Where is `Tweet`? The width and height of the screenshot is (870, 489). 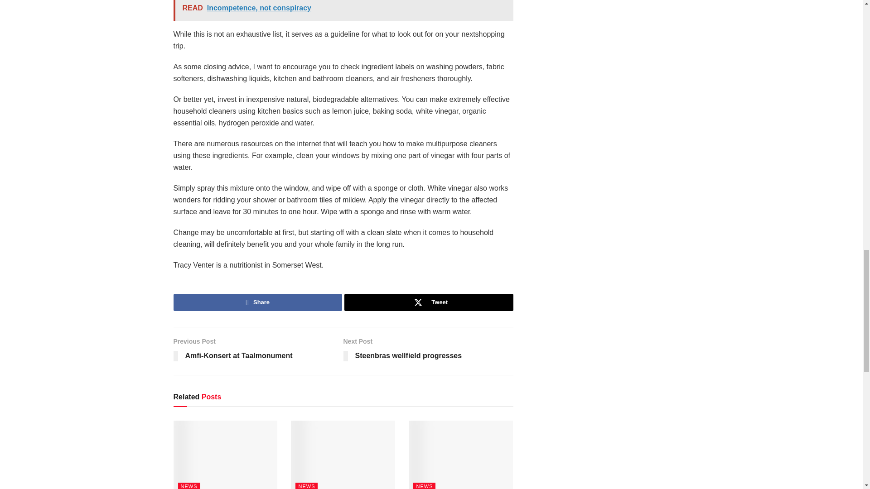 Tweet is located at coordinates (429, 302).